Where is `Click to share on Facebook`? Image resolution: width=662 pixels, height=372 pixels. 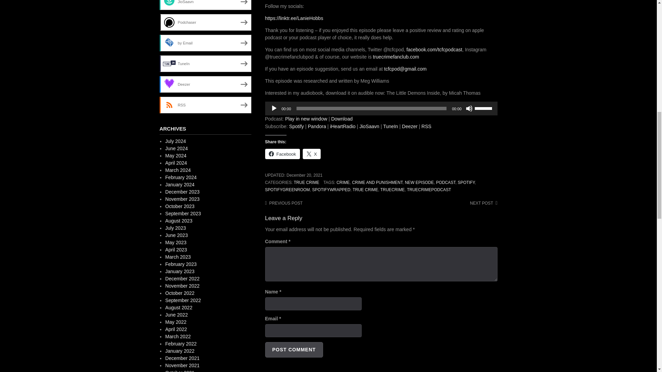 Click to share on Facebook is located at coordinates (282, 154).